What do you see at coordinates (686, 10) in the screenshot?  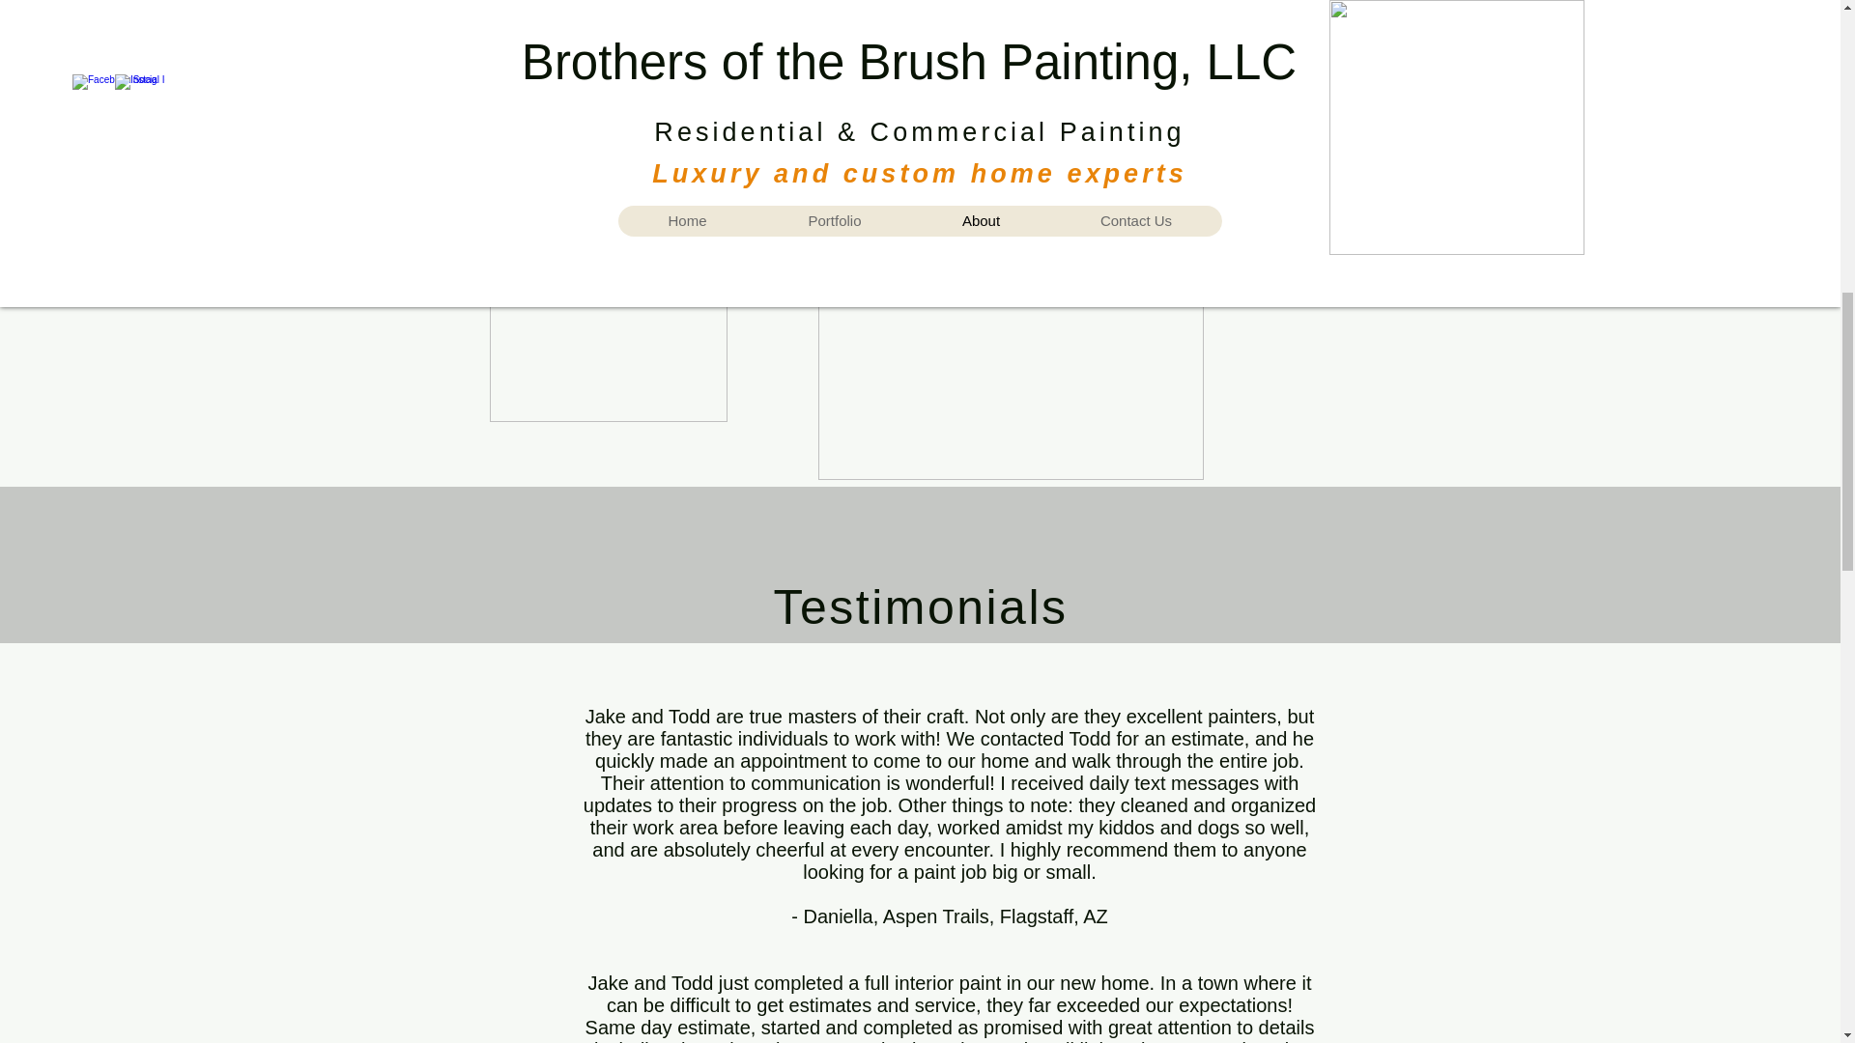 I see `BrothersoftheBrush-103.jpg` at bounding box center [686, 10].